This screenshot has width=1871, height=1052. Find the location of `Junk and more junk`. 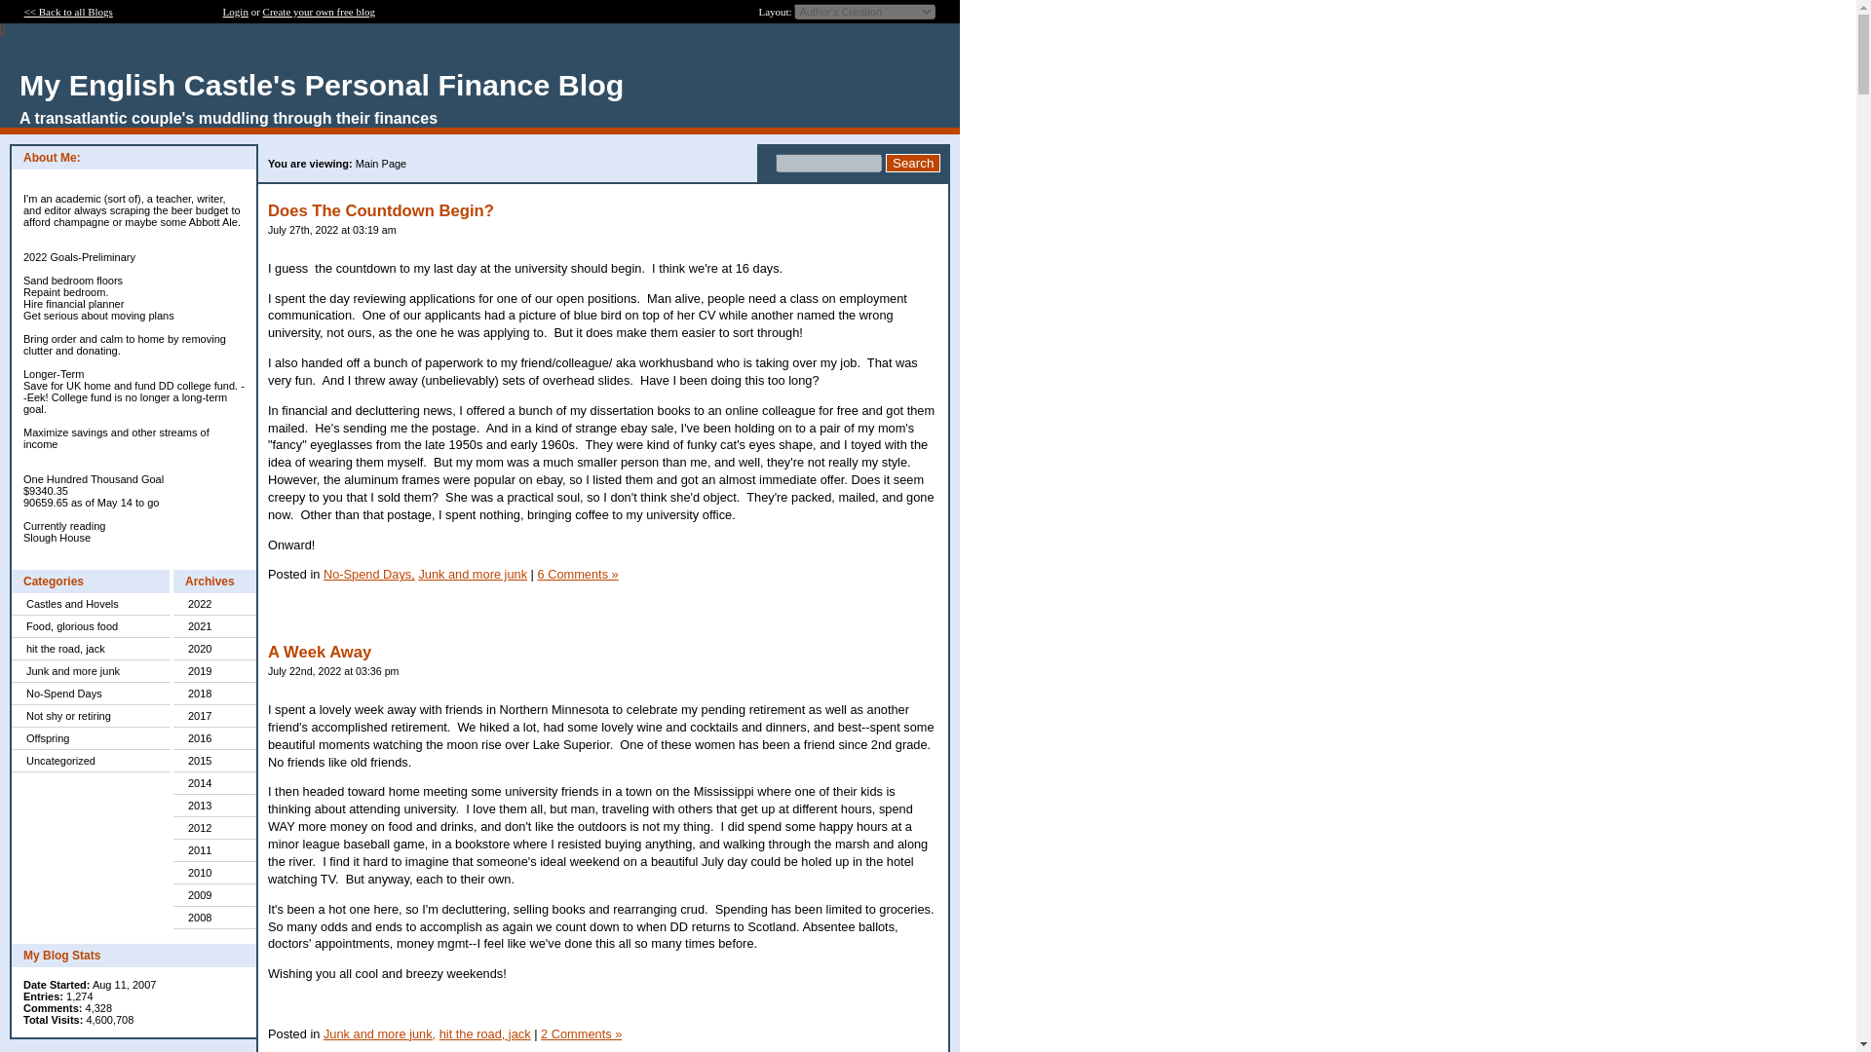

Junk and more junk is located at coordinates (90, 671).